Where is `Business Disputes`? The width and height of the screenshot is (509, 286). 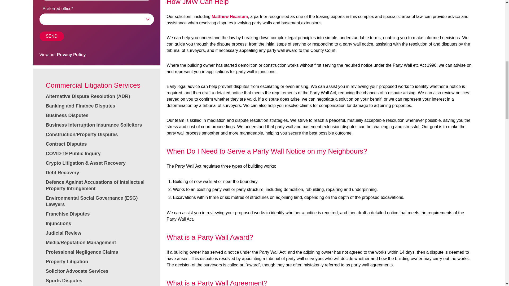 Business Disputes is located at coordinates (67, 115).